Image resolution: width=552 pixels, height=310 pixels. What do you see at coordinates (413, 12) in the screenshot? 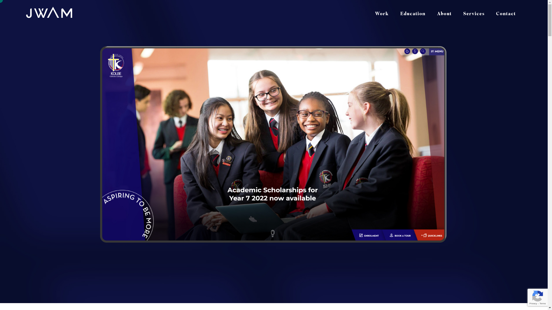
I see `Education` at bounding box center [413, 12].